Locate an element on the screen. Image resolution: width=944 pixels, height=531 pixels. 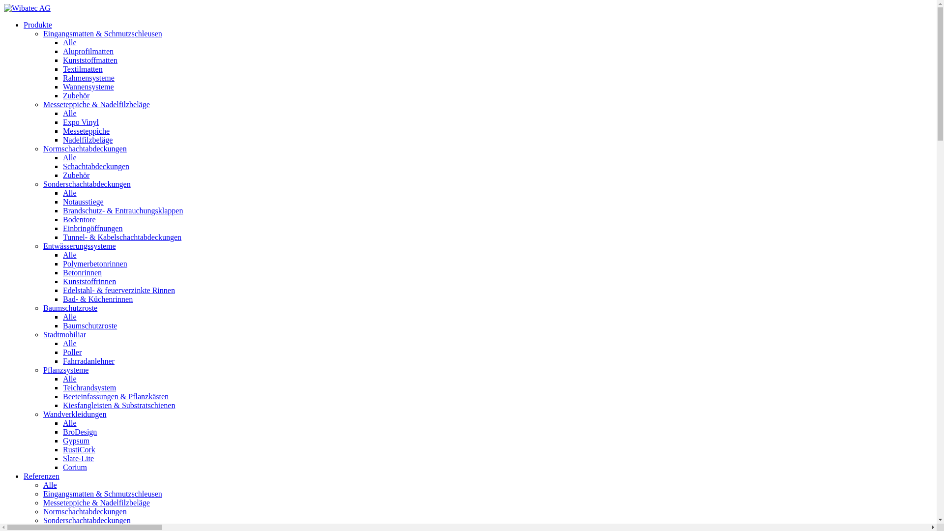
Stadtmobiliar is located at coordinates (65, 334).